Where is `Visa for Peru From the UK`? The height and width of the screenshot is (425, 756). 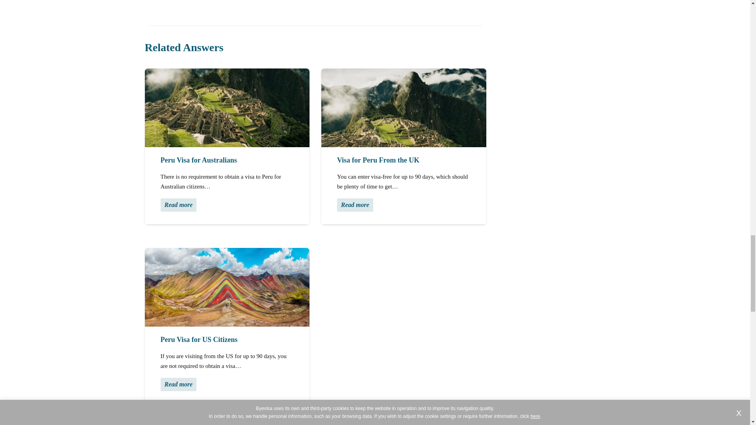
Visa for Peru From the UK is located at coordinates (404, 107).